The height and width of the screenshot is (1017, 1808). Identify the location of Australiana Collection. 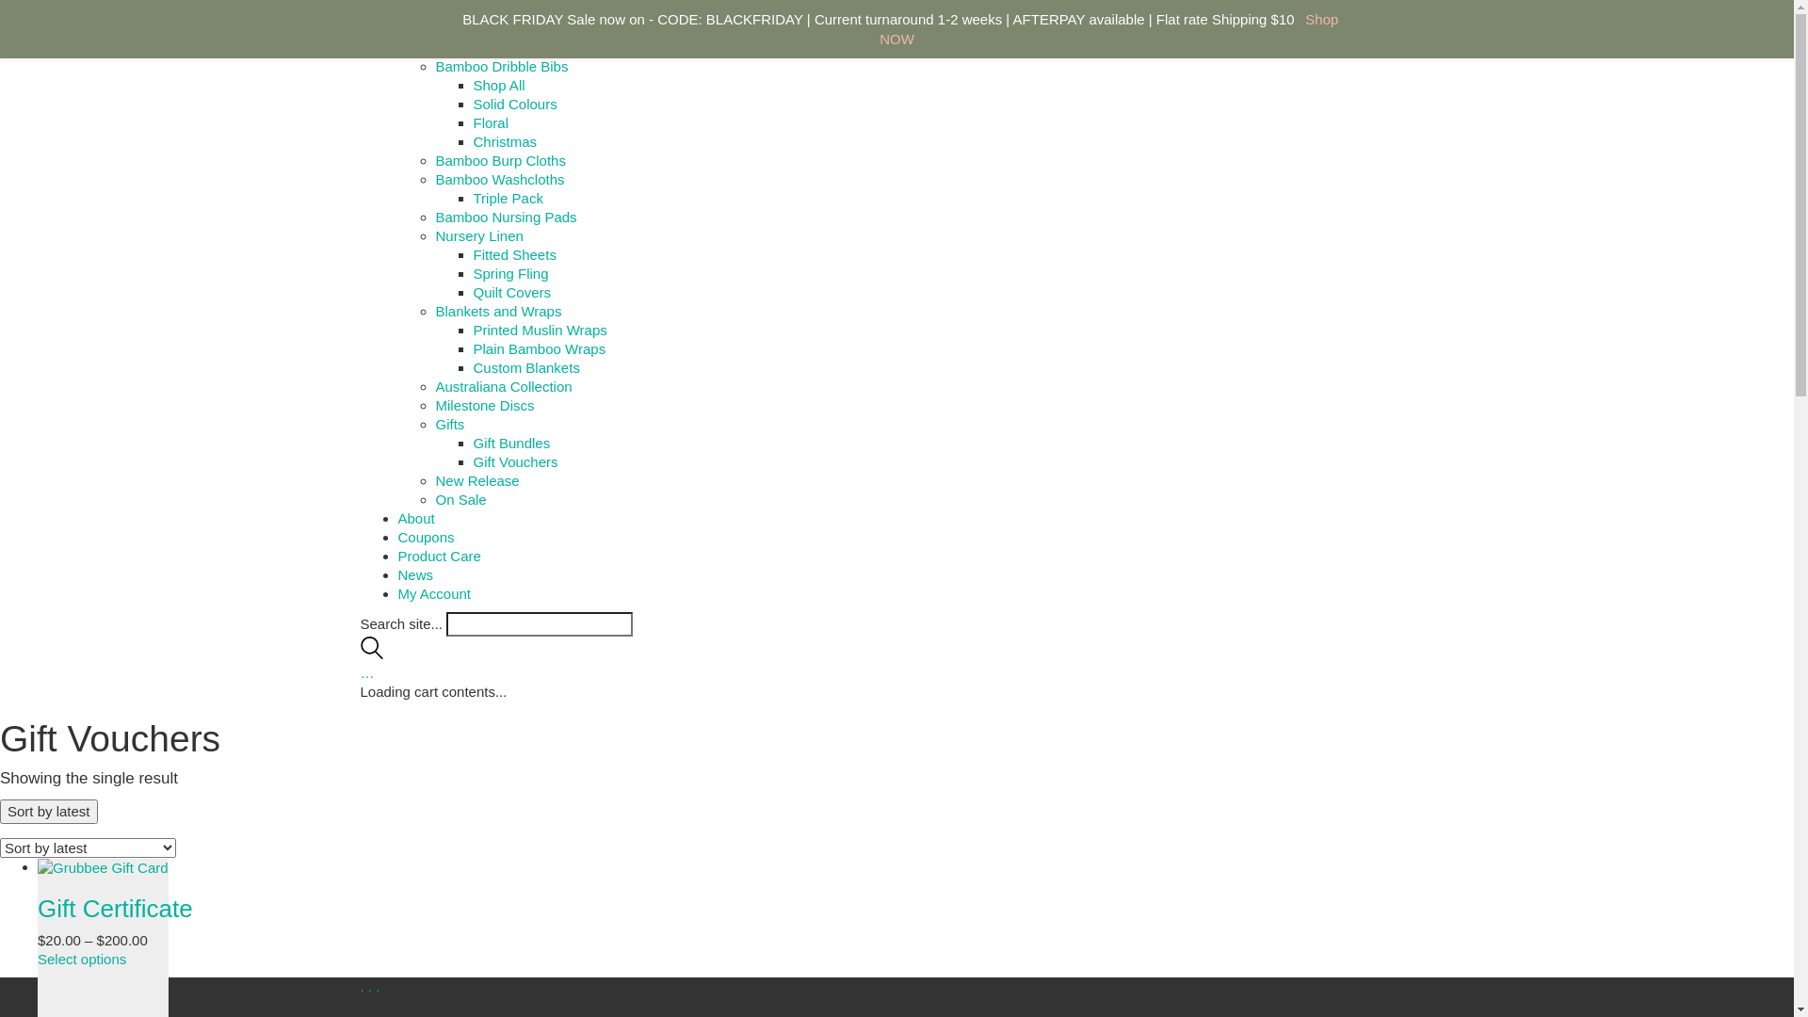
(503, 386).